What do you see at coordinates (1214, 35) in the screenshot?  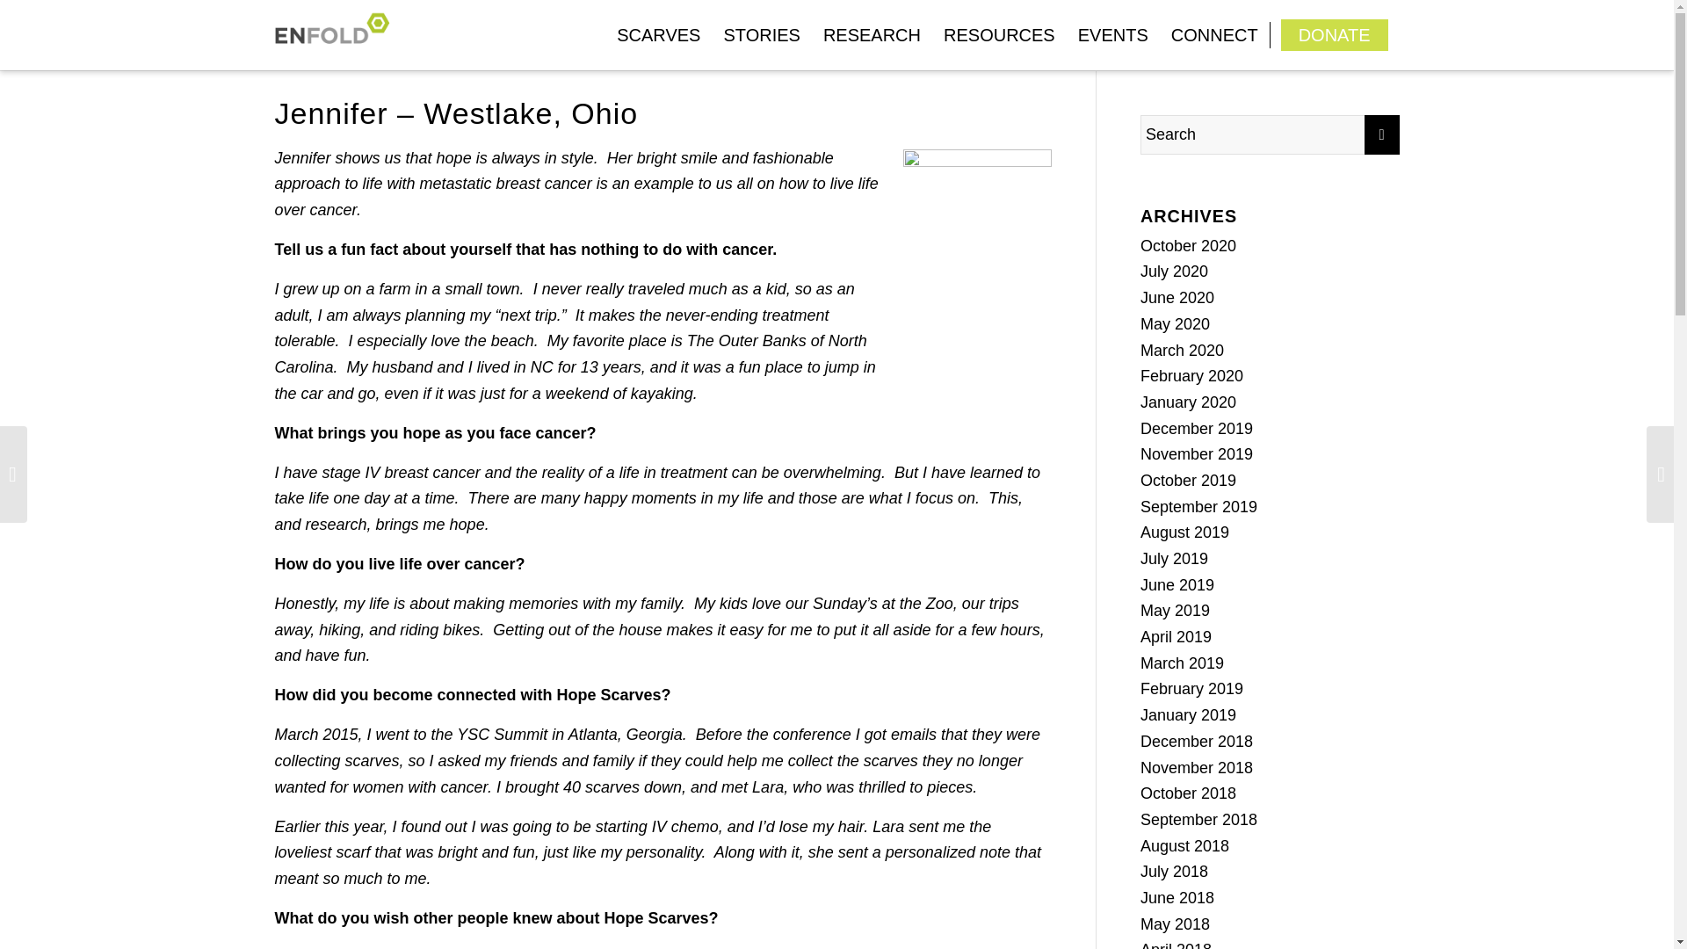 I see `CONNECT` at bounding box center [1214, 35].